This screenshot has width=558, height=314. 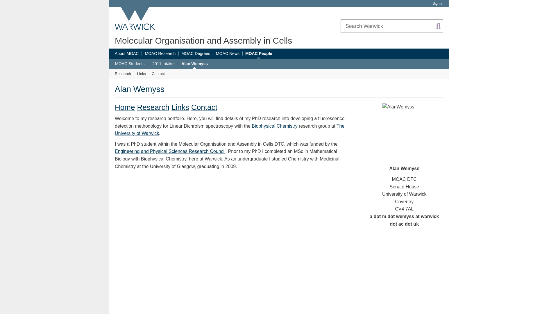 What do you see at coordinates (438, 3) in the screenshot?
I see `Sign in` at bounding box center [438, 3].